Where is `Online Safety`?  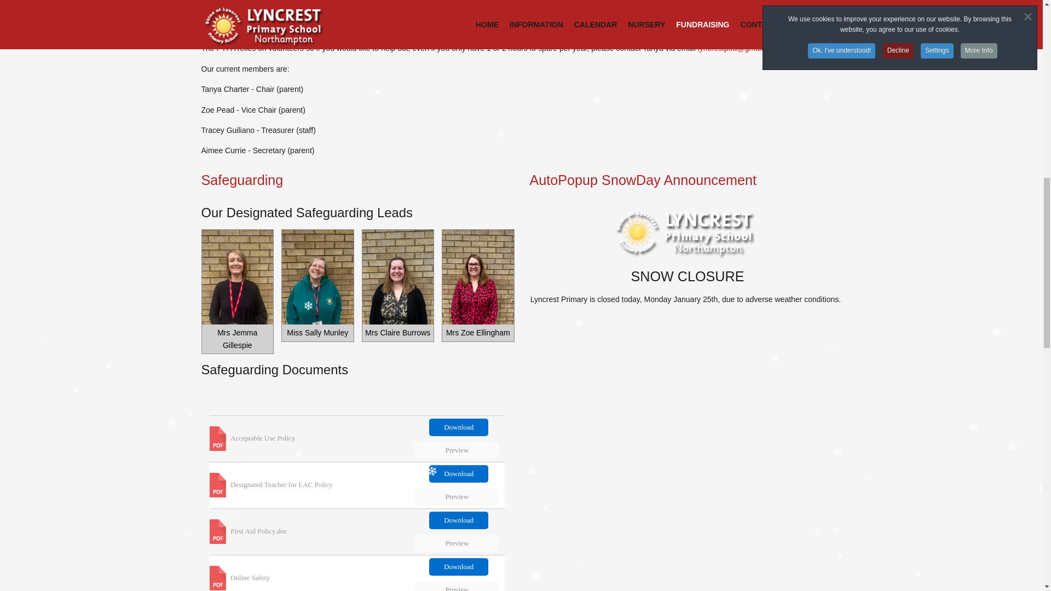
Online Safety is located at coordinates (250, 577).